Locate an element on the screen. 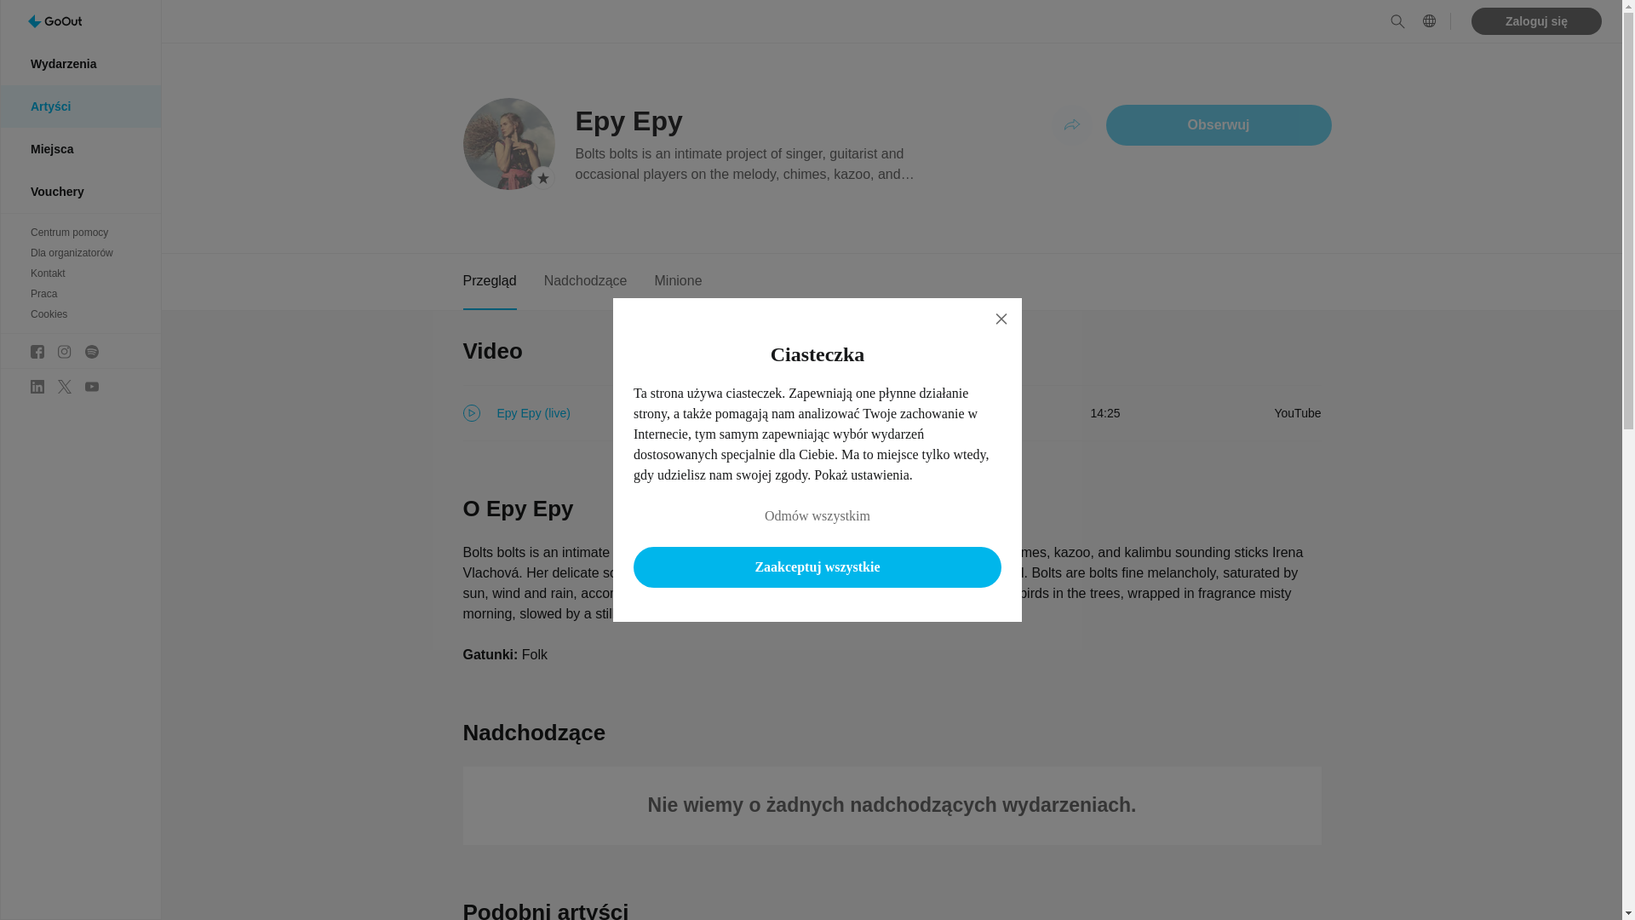 Image resolution: width=1635 pixels, height=920 pixels. Wydarzenia is located at coordinates (80, 63).